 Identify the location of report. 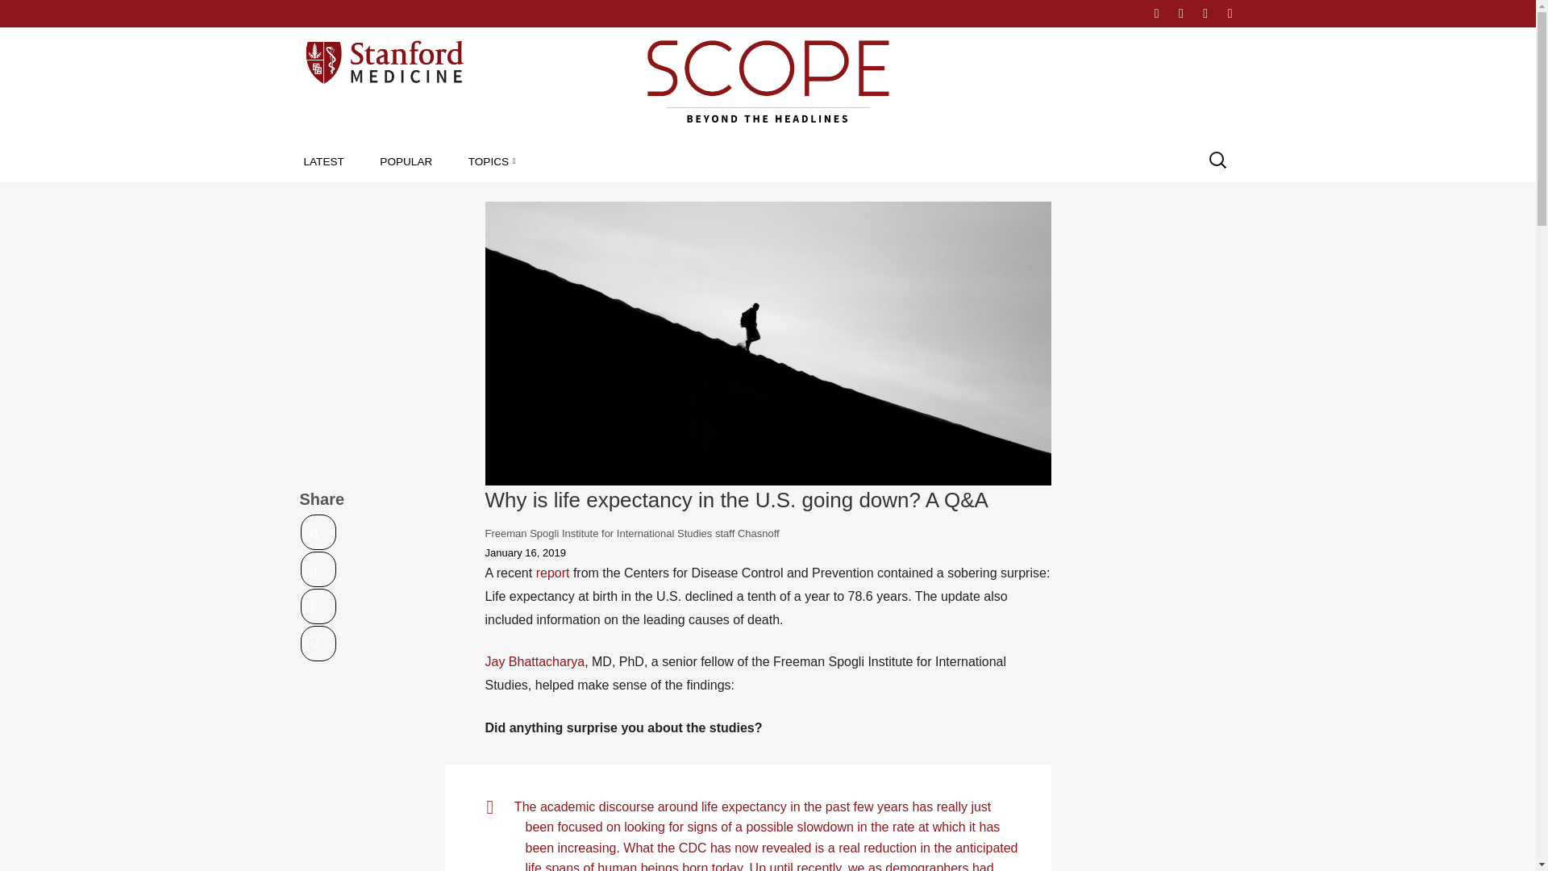
(552, 573).